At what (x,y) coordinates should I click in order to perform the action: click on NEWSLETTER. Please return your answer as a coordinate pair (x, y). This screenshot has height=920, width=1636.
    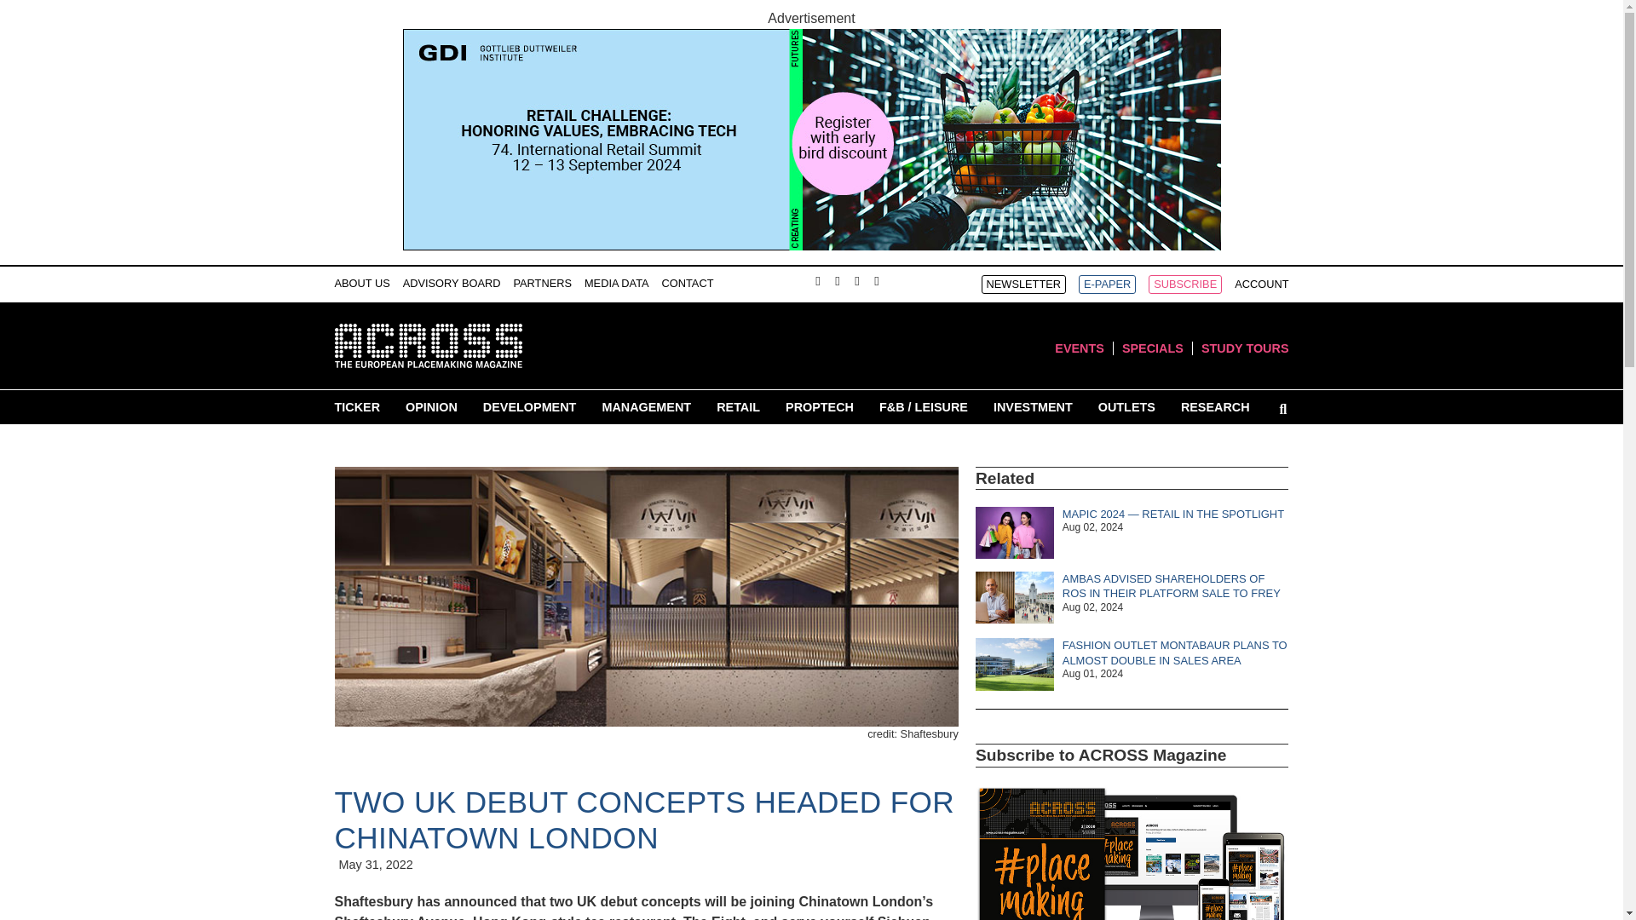
    Looking at the image, I should click on (1024, 284).